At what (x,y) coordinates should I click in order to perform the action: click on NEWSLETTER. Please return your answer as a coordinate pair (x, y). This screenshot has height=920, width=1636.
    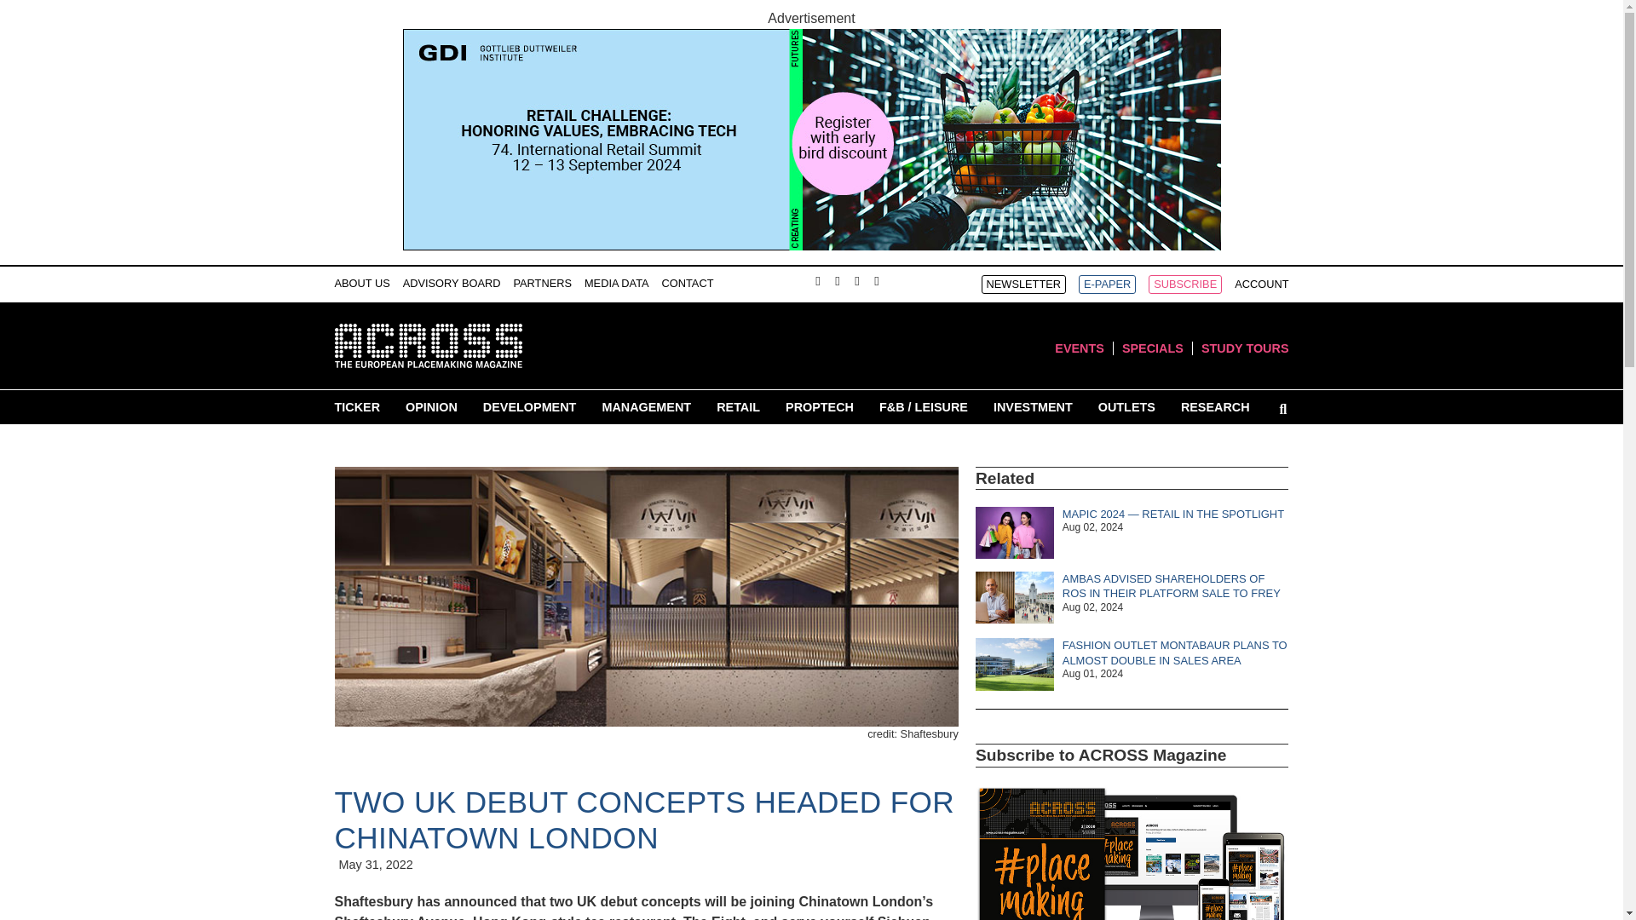
    Looking at the image, I should click on (1024, 284).